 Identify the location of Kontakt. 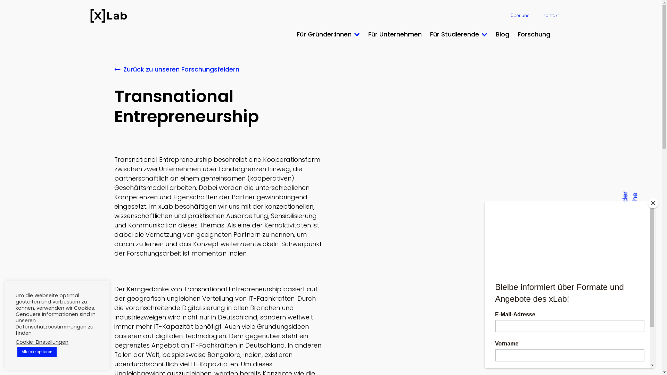
(551, 16).